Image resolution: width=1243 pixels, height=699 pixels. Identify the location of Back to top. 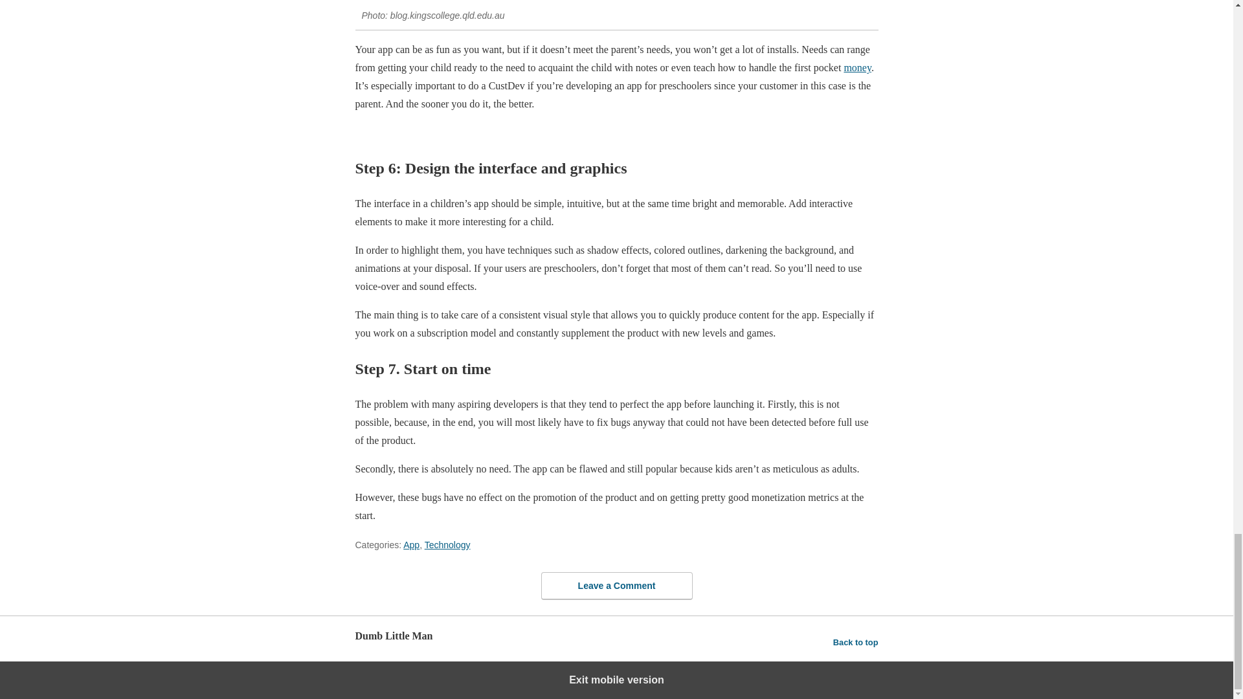
(856, 642).